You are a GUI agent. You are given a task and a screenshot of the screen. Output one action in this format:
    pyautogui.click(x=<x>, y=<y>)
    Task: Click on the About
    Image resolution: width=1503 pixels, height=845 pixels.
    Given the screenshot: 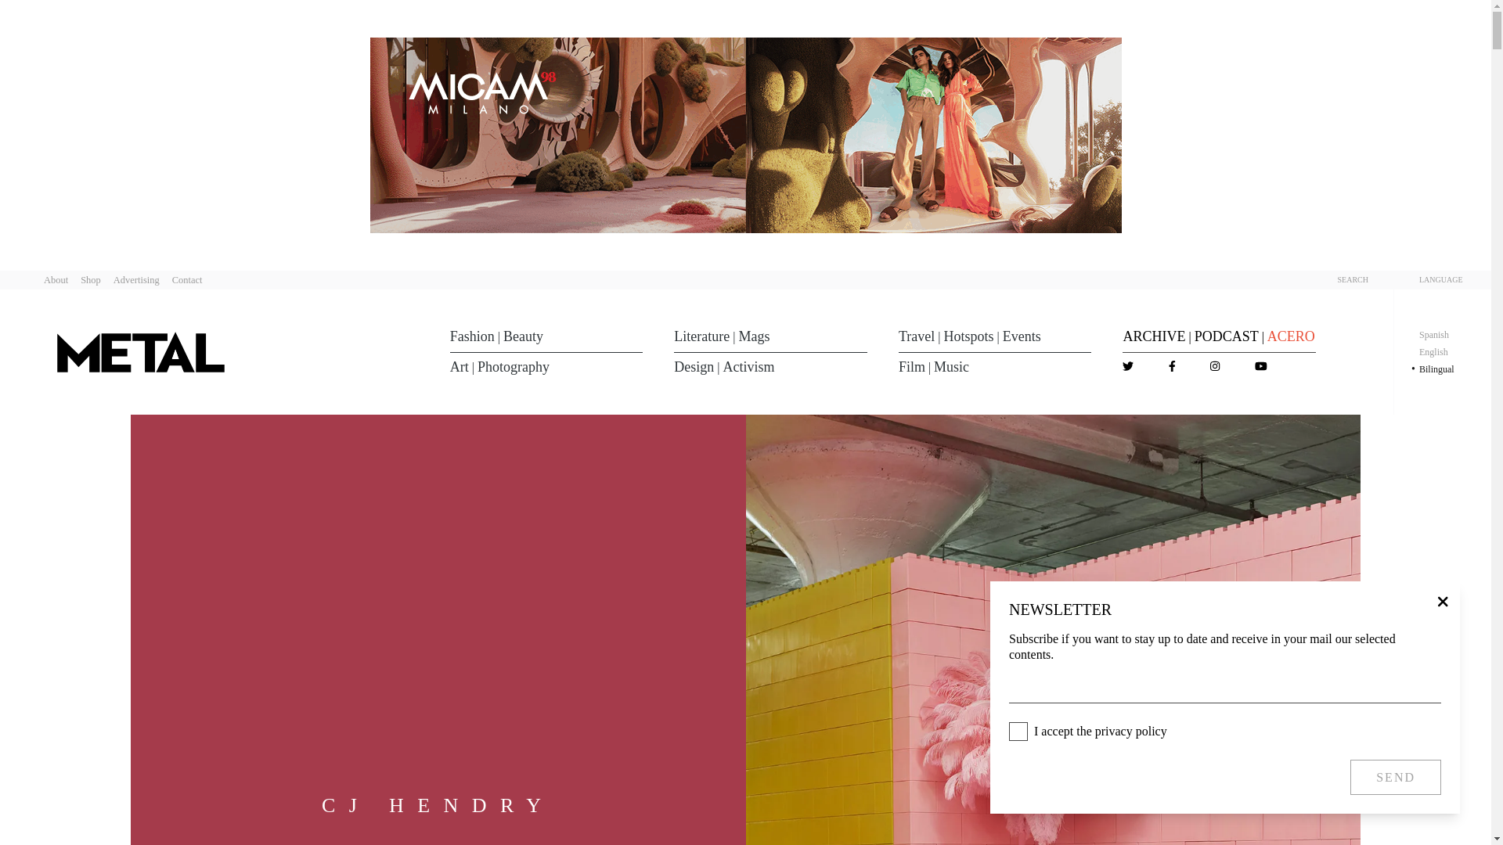 What is the action you would take?
    pyautogui.click(x=55, y=280)
    